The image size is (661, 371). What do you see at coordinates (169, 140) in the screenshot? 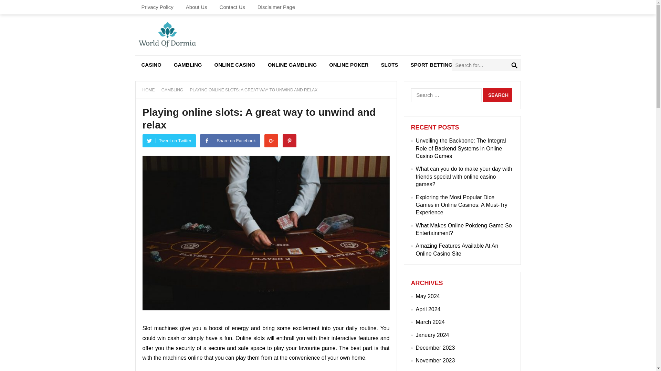
I see `Tweet on Twitter` at bounding box center [169, 140].